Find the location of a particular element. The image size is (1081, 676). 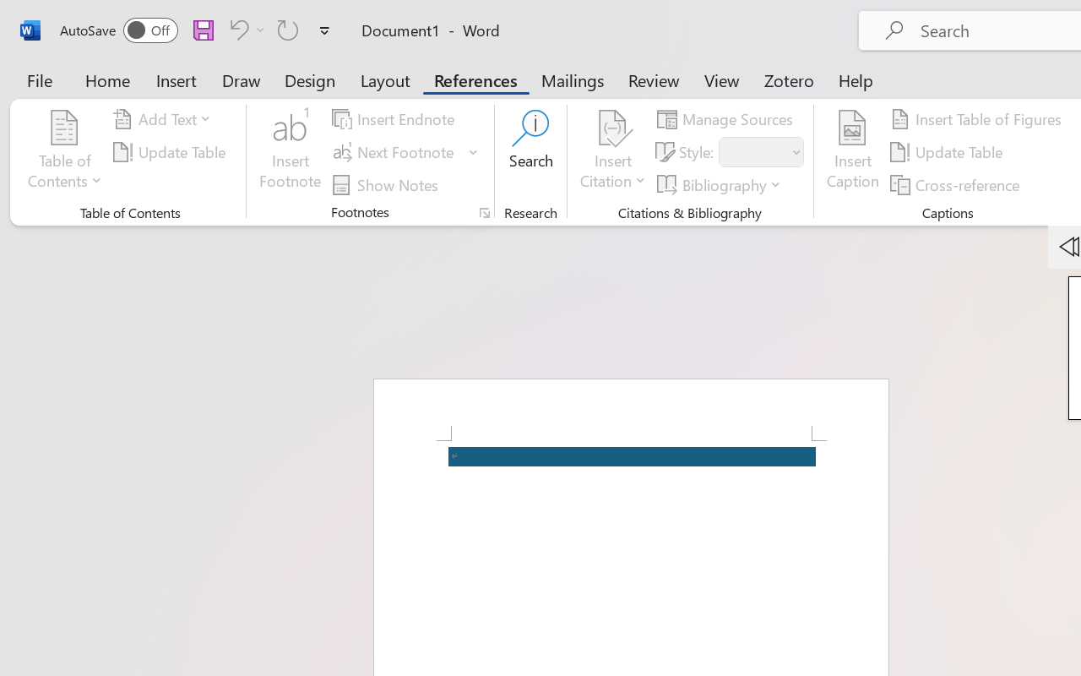

Insert Table of Figures... is located at coordinates (978, 119).